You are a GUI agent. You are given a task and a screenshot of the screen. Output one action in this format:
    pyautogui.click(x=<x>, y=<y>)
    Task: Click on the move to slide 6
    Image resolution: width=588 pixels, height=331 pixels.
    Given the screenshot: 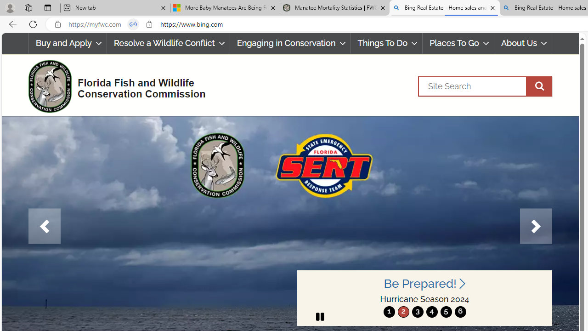 What is the action you would take?
    pyautogui.click(x=460, y=312)
    